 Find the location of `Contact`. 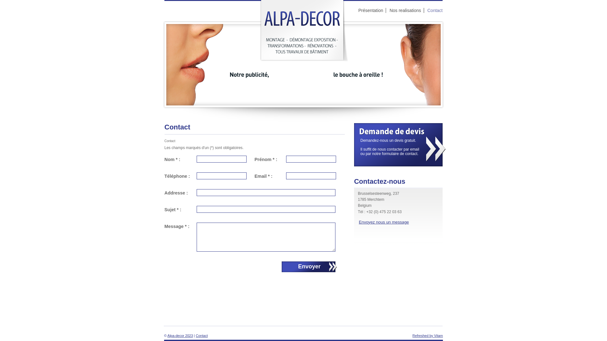

Contact is located at coordinates (202, 336).